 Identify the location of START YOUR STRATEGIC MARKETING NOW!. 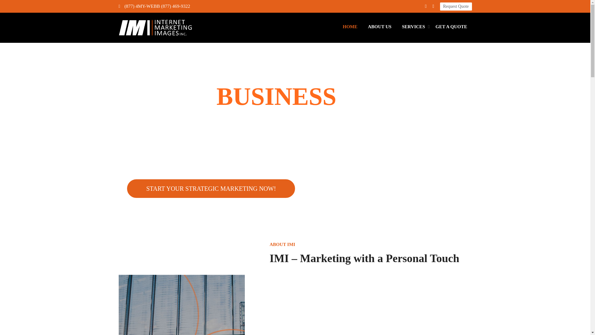
(211, 188).